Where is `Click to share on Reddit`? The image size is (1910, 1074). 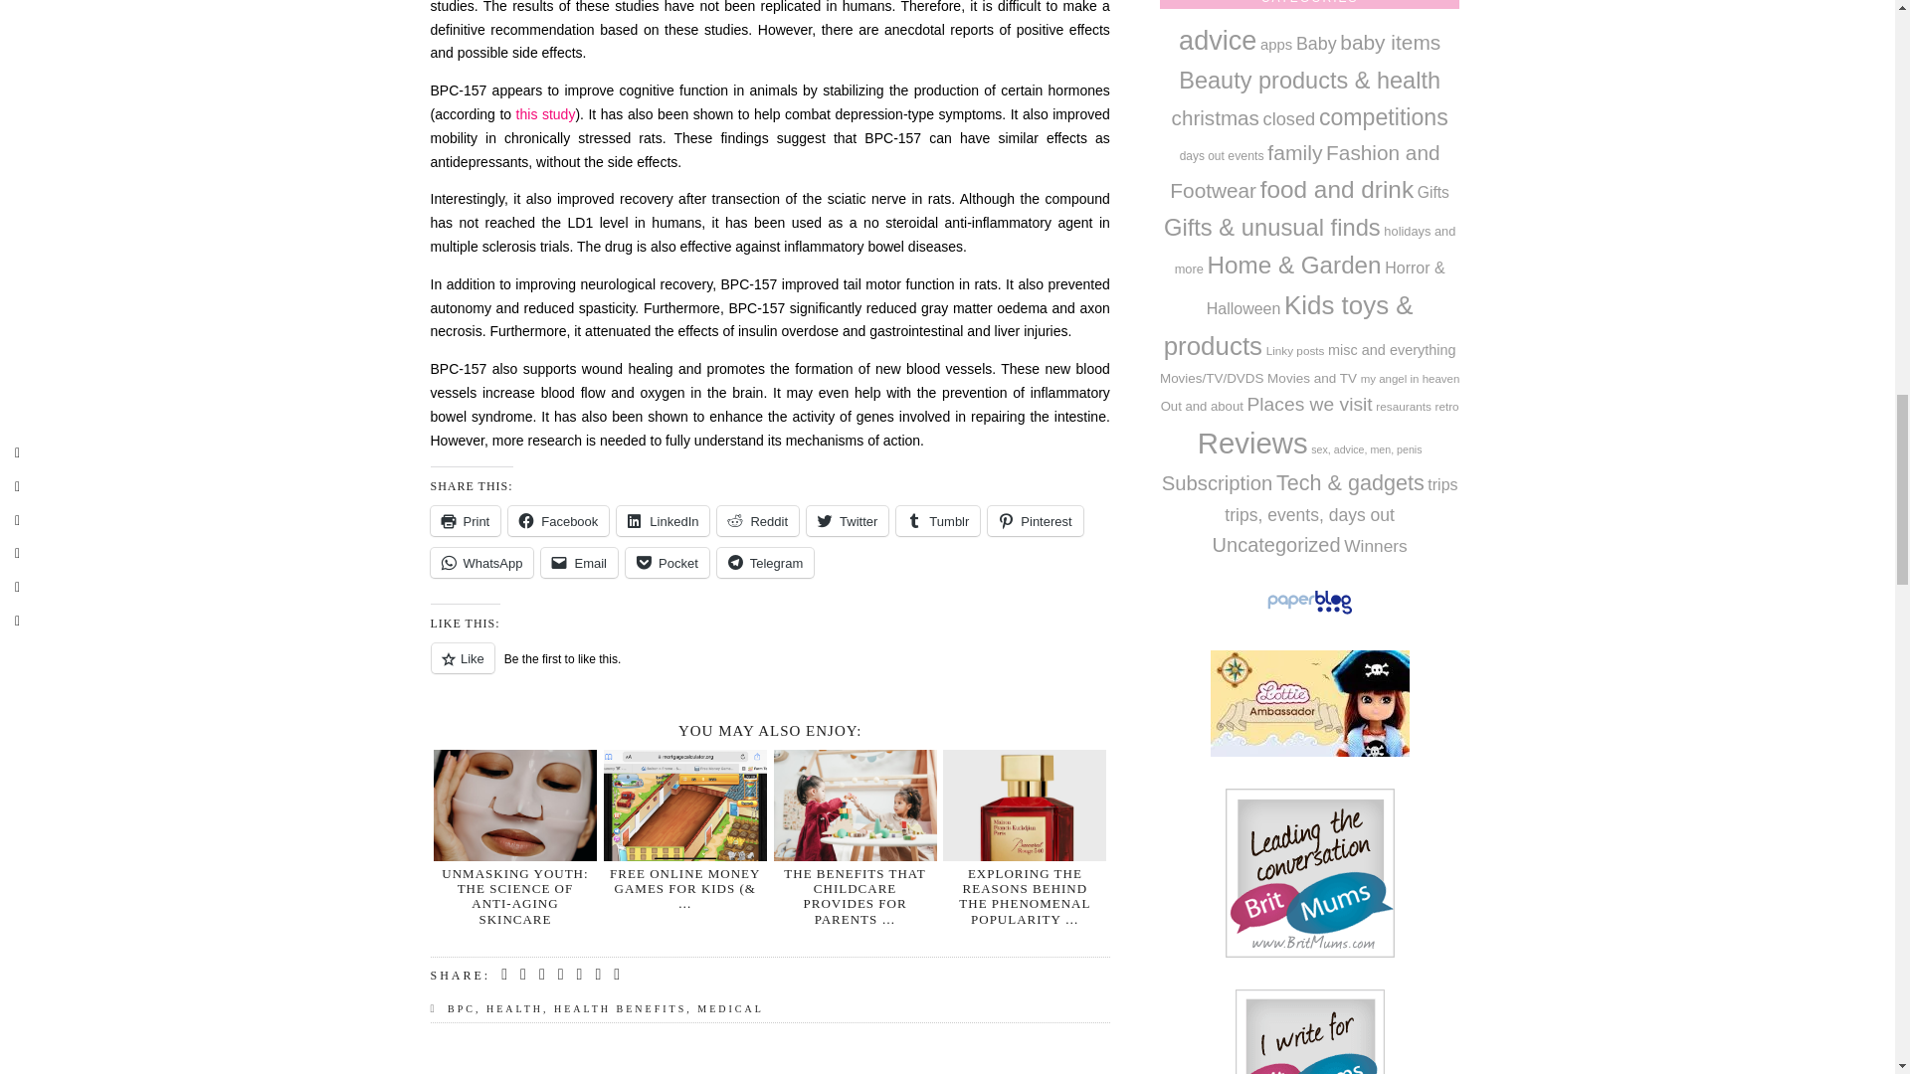 Click to share on Reddit is located at coordinates (758, 520).